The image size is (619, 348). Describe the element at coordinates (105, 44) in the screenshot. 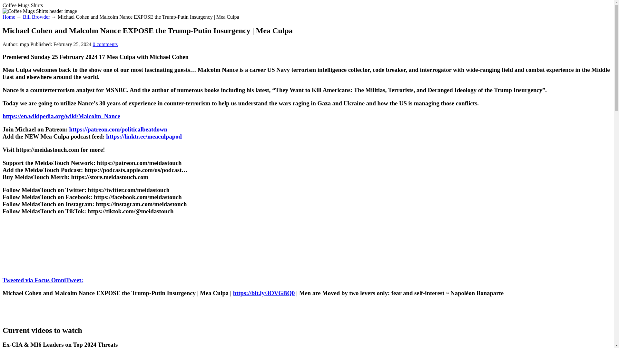

I see `0 comments` at that location.